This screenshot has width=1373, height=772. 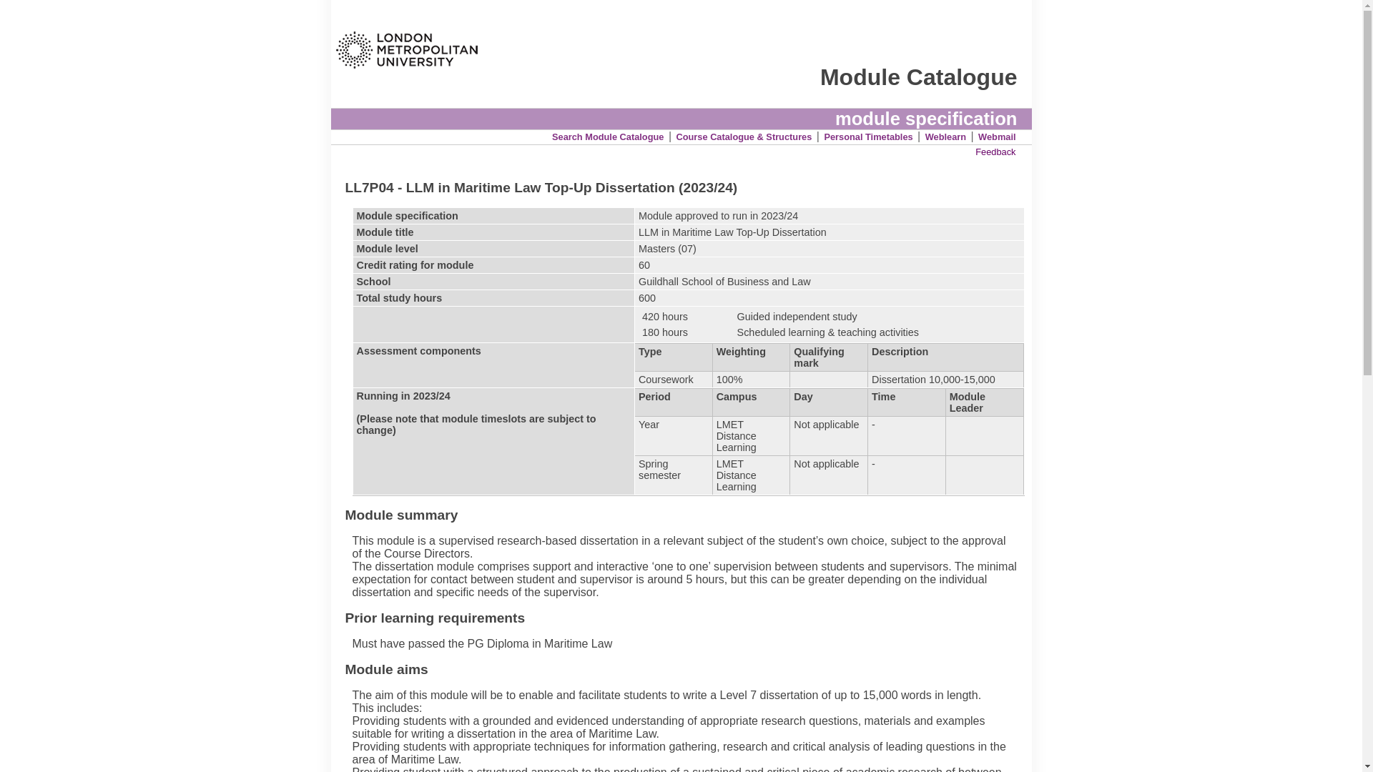 I want to click on Search Module Catalogue, so click(x=607, y=136).